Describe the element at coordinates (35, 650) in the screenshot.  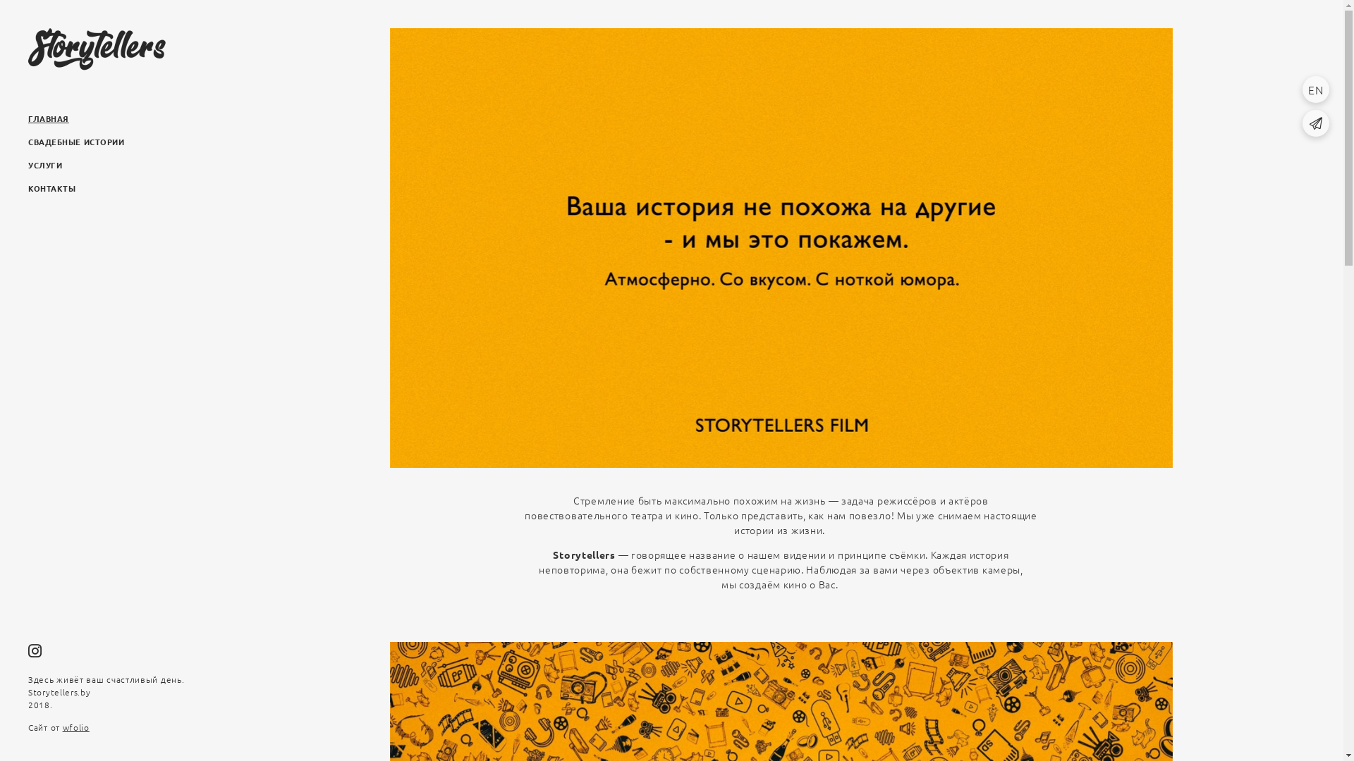
I see `https://www.instagram.com/storytellers_film/?hl=ru` at that location.